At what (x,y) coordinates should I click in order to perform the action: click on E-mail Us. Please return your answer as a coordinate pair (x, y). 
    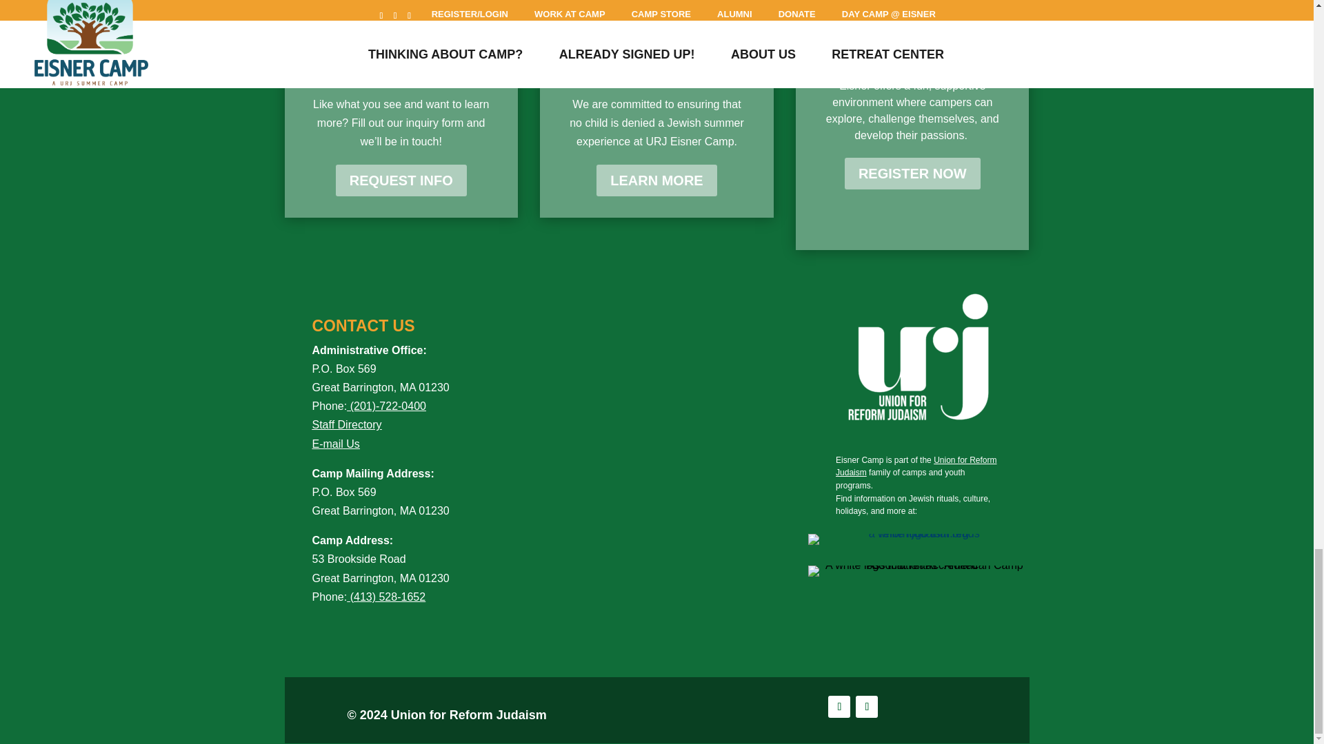
    Looking at the image, I should click on (346, 453).